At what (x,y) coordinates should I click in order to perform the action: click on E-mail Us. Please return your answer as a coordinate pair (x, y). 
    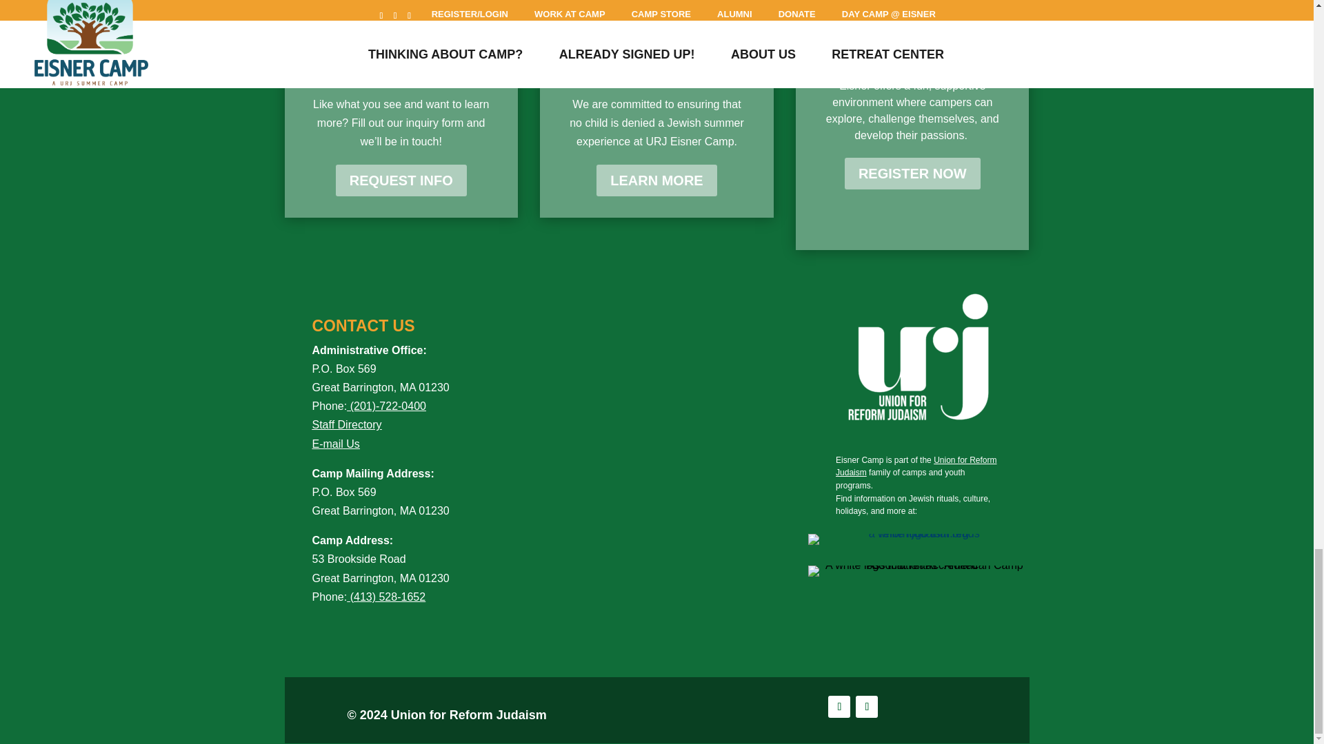
    Looking at the image, I should click on (346, 453).